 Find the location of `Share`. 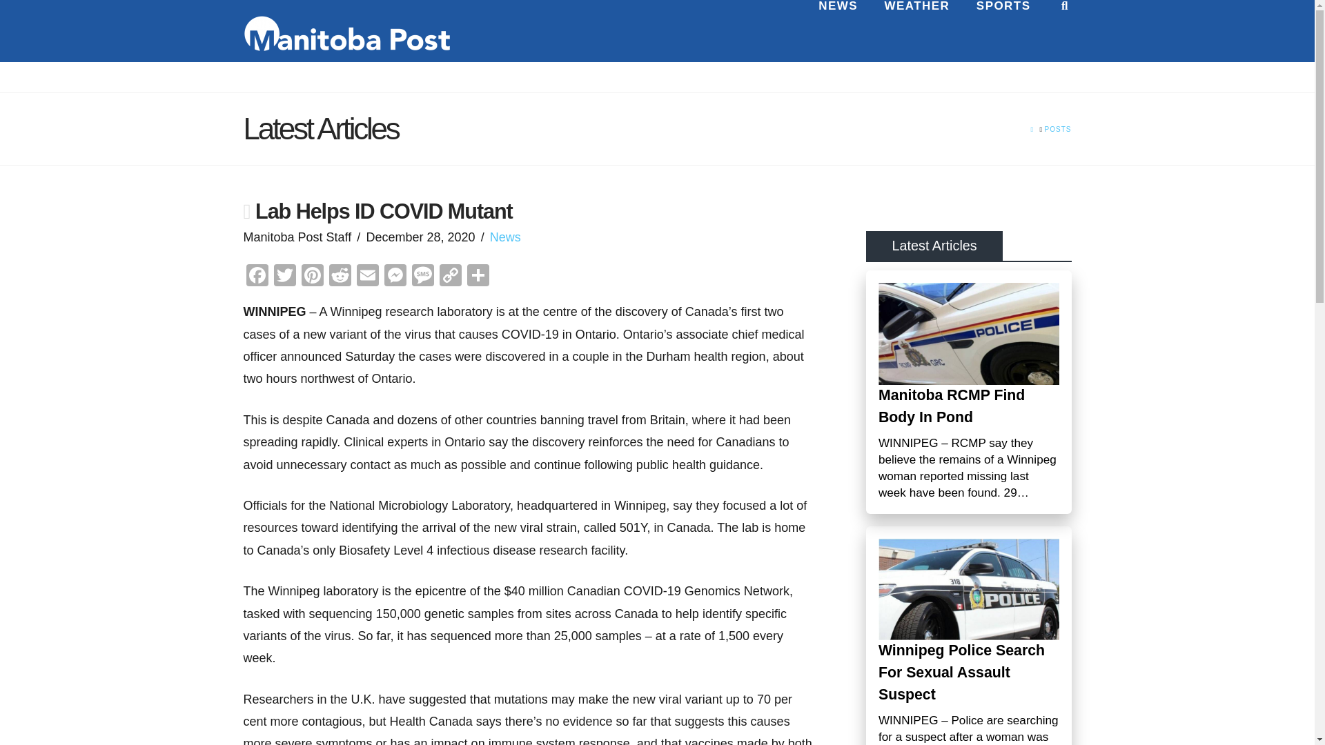

Share is located at coordinates (478, 277).